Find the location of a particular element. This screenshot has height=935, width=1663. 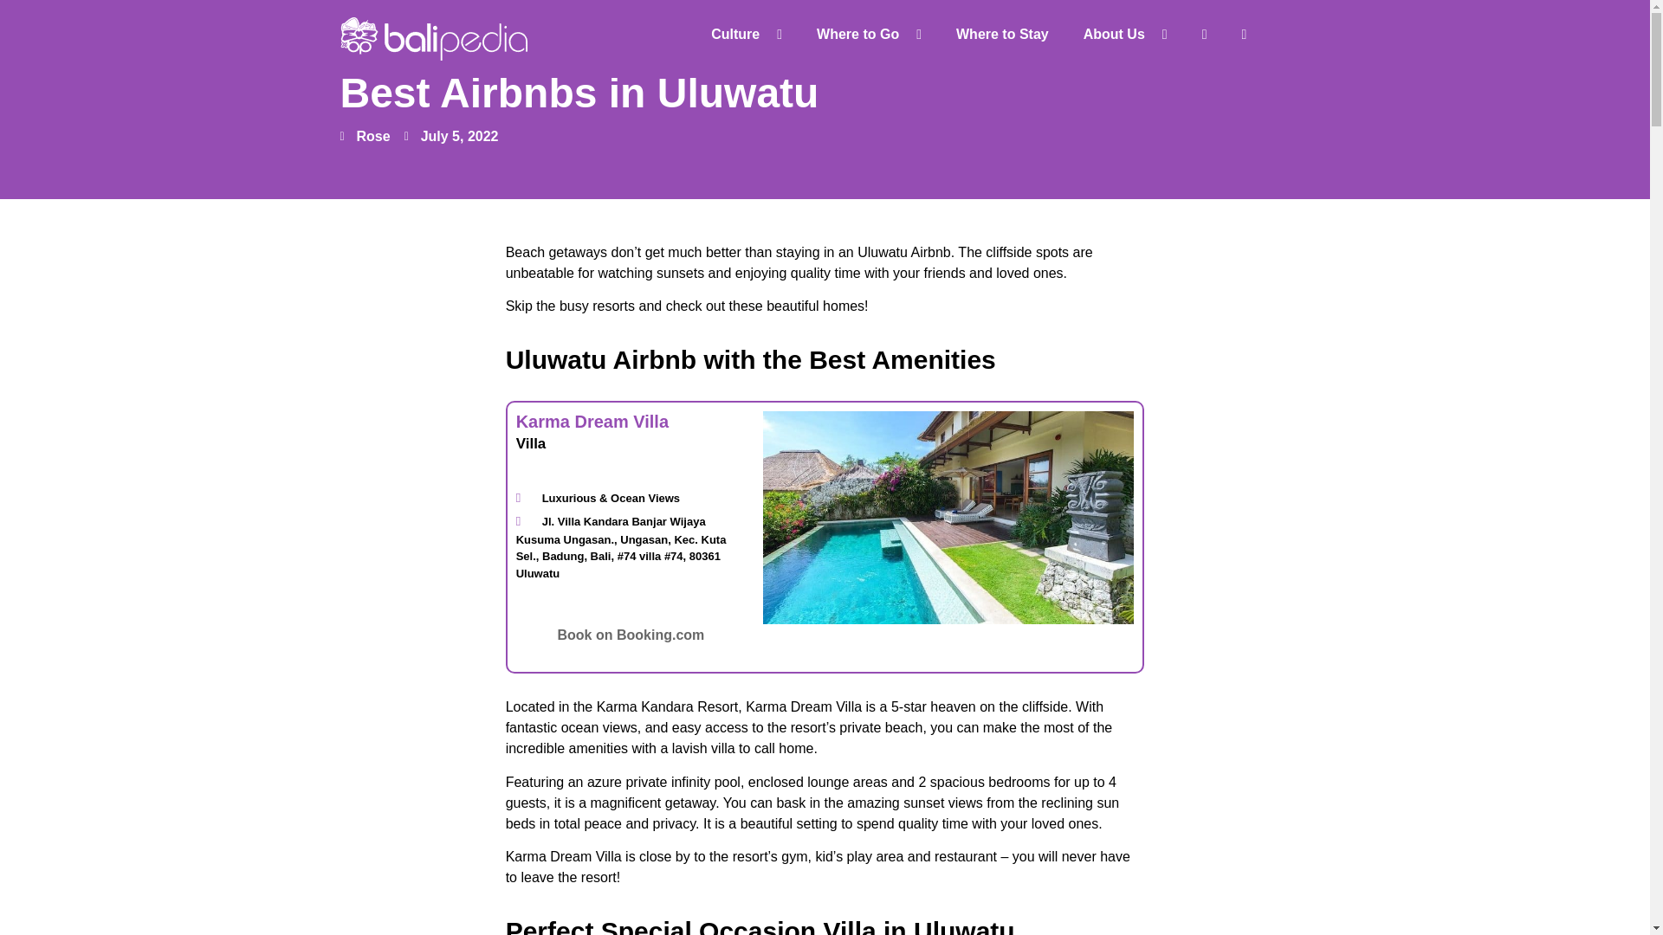

Where to Go is located at coordinates (870, 35).